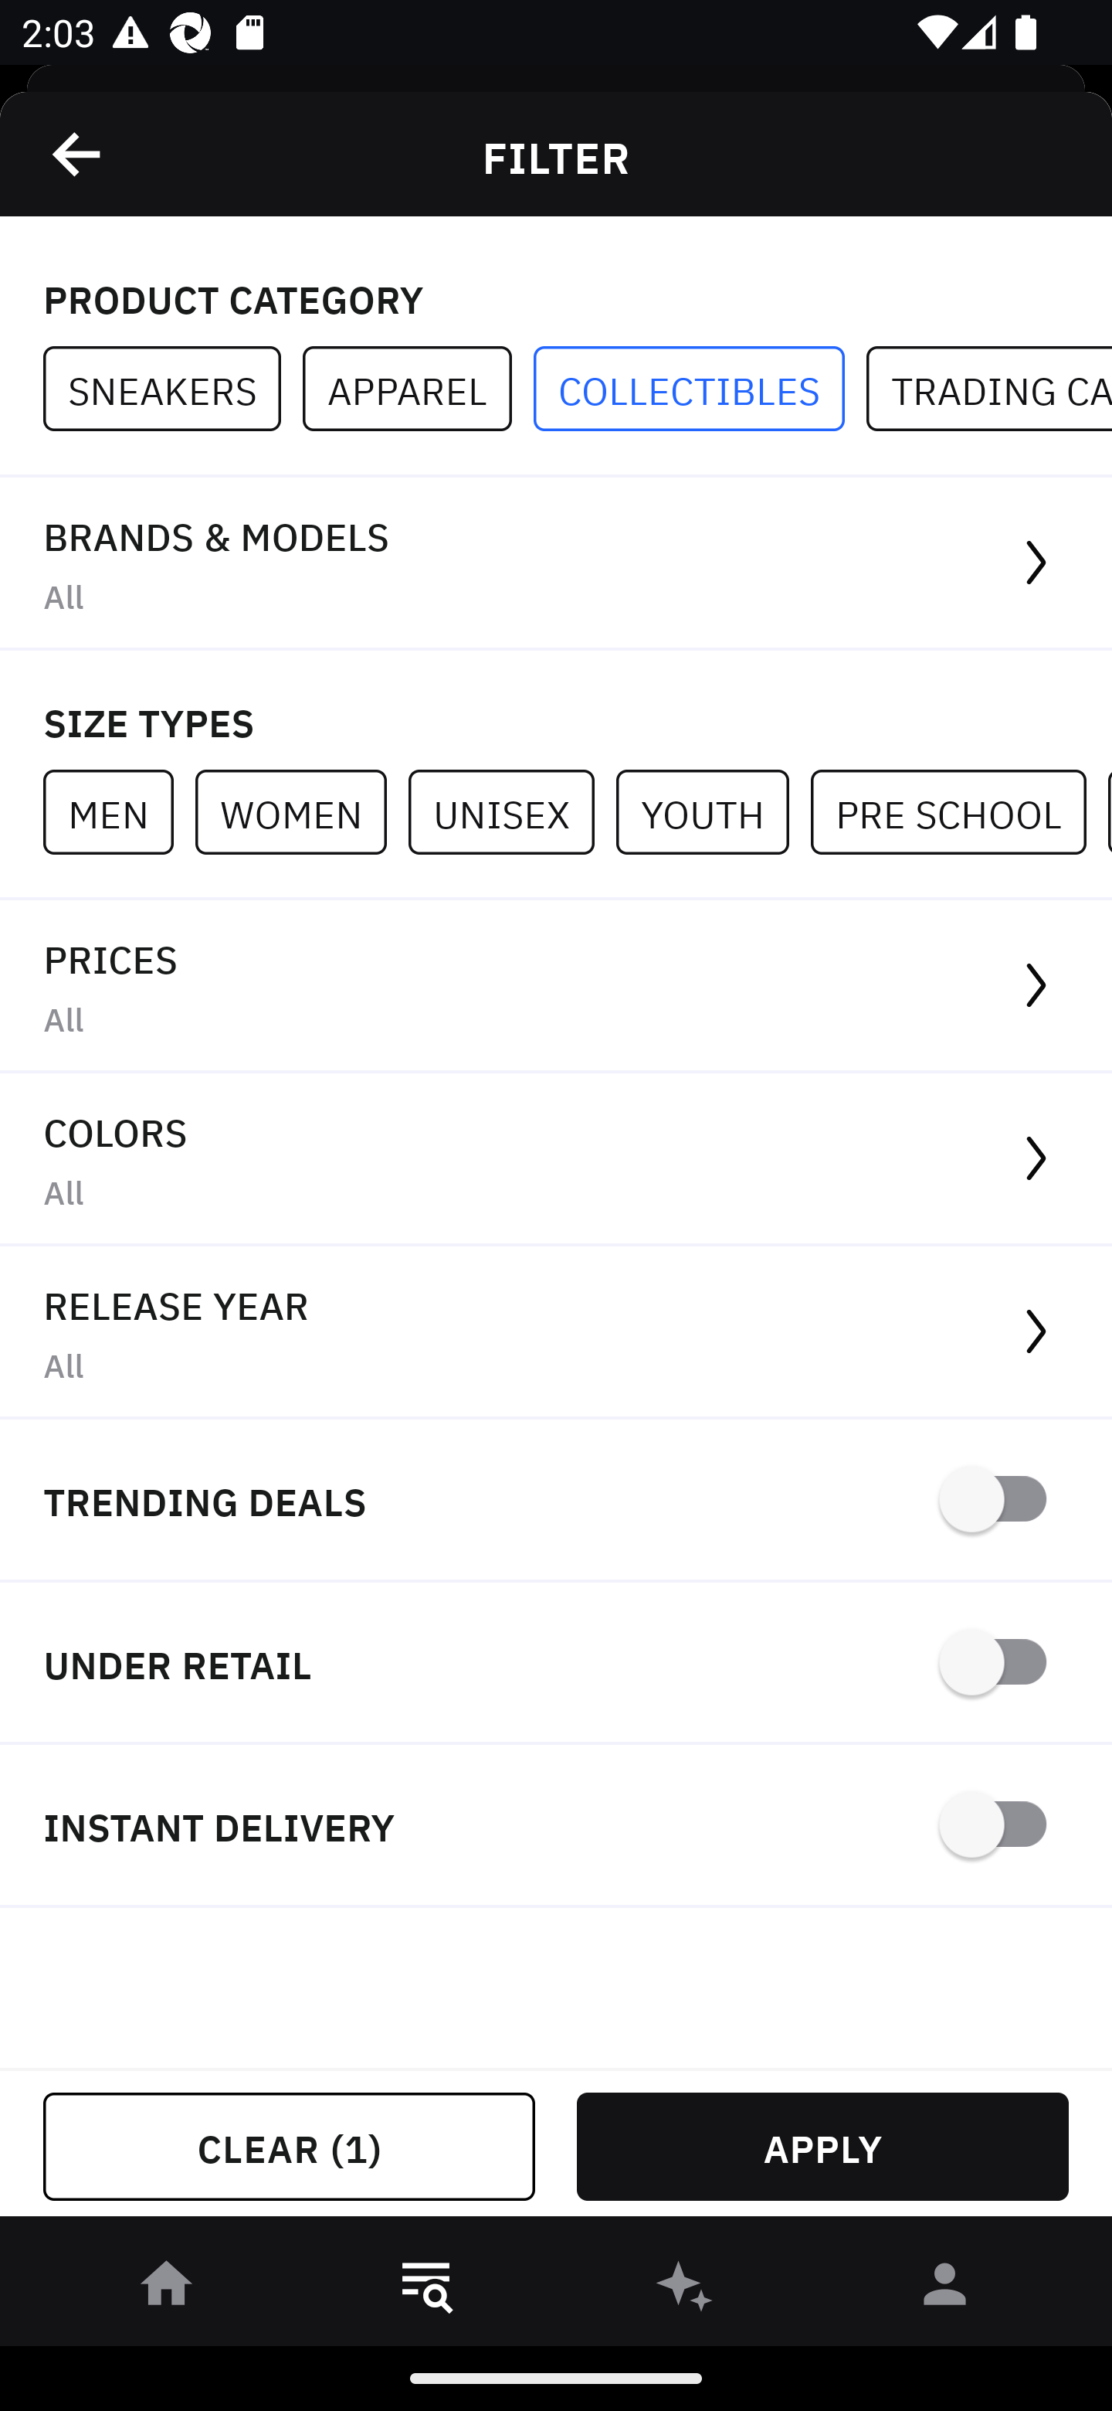  What do you see at coordinates (556, 564) in the screenshot?
I see `BRANDS & MODELS All` at bounding box center [556, 564].